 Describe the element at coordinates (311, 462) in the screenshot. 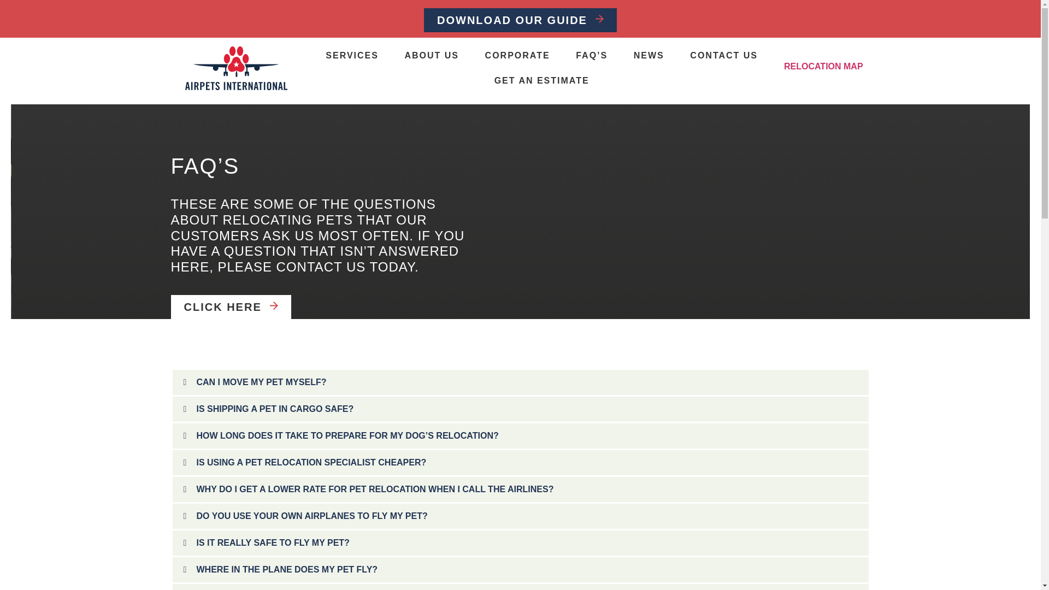

I see `IS USING A PET RELOCATION SPECIALIST CHEAPER?` at that location.